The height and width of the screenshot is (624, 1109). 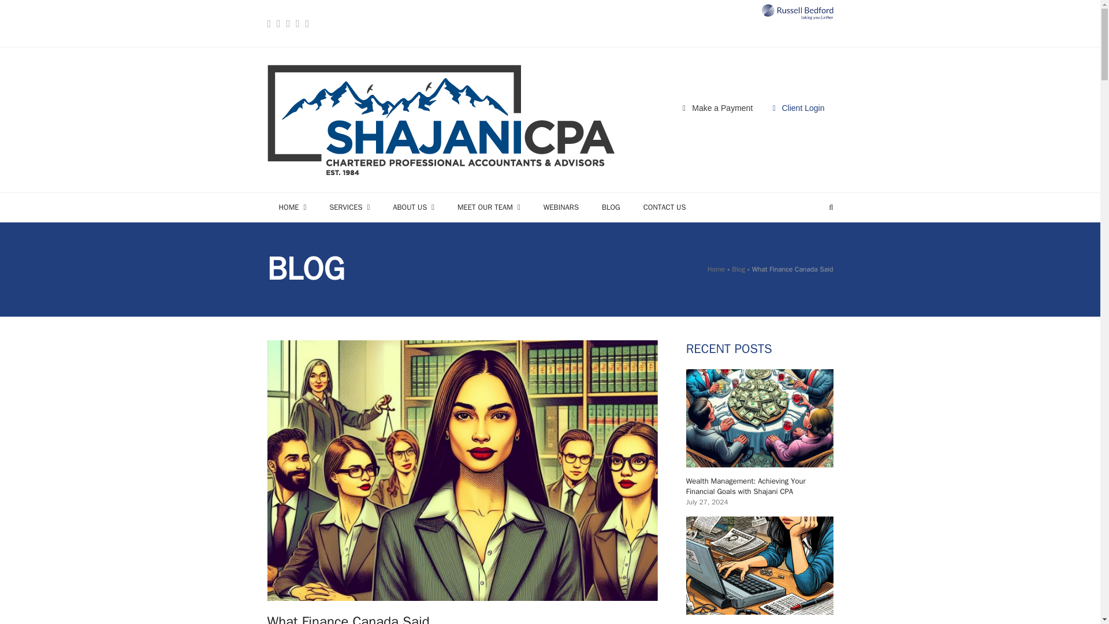 What do you see at coordinates (797, 12) in the screenshot?
I see `Russell Bedford International` at bounding box center [797, 12].